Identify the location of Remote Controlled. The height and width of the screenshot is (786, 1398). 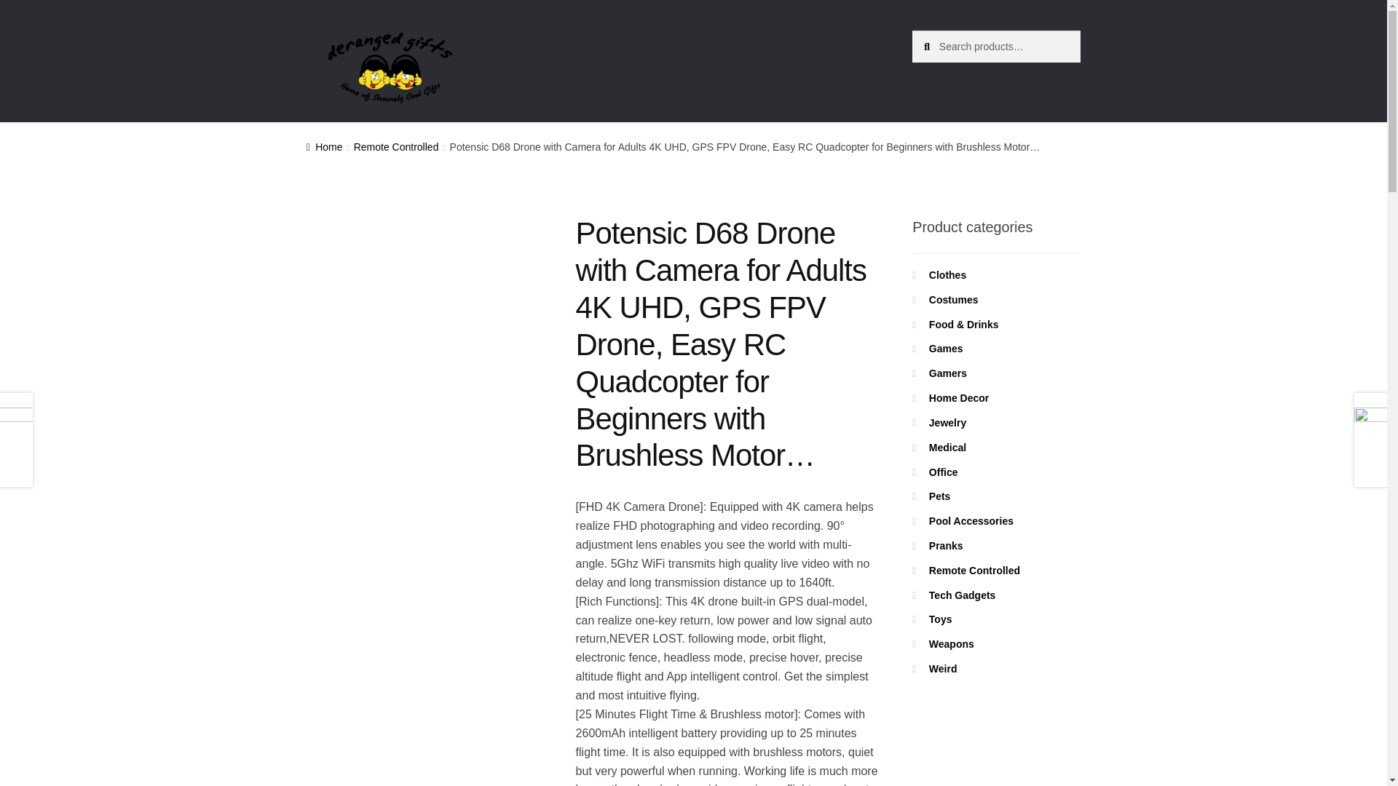
(396, 147).